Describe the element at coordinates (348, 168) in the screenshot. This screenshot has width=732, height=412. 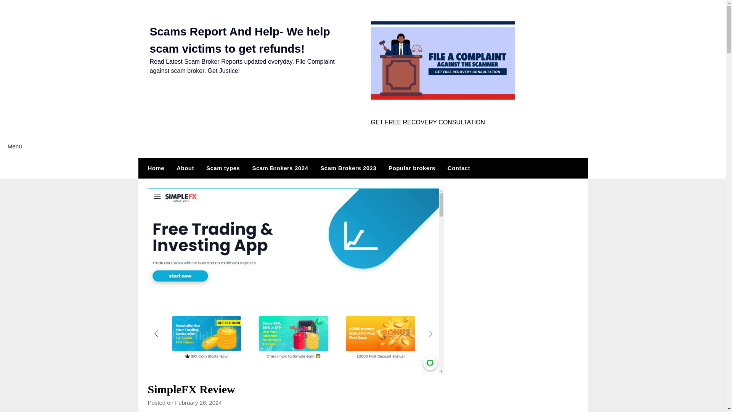
I see `Scam Brokers 2023` at that location.